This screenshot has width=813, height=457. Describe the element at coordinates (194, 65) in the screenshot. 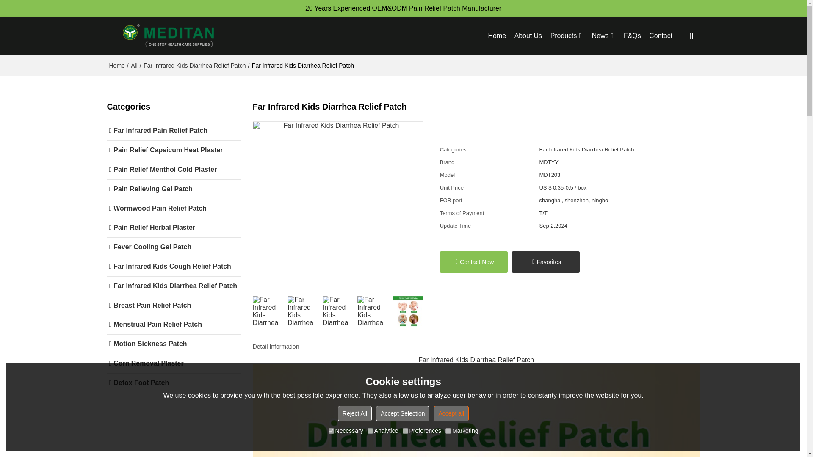

I see `Far Infrared Kids Diarrhea Relief Patch` at that location.